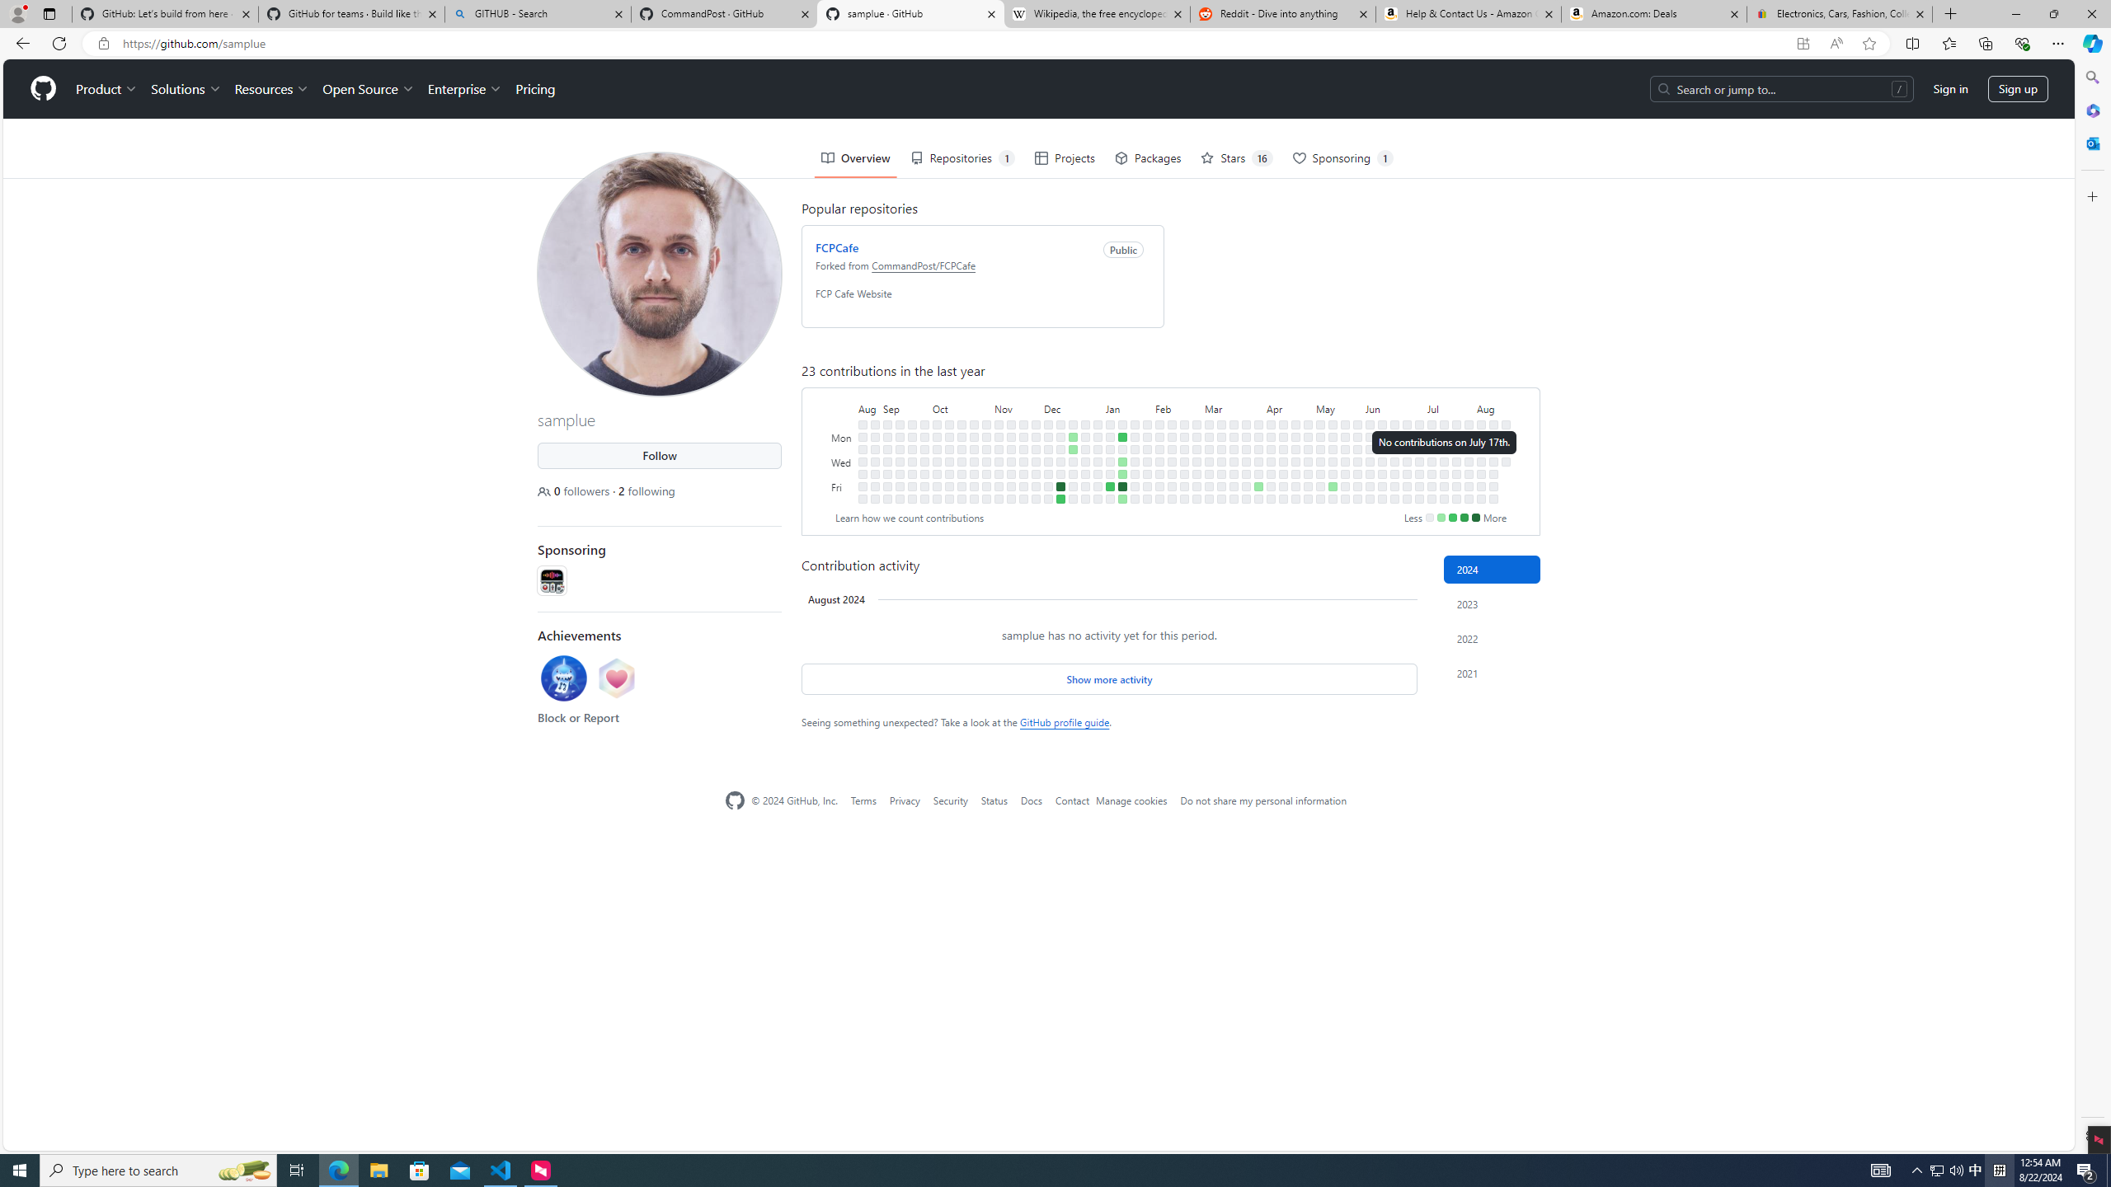 The width and height of the screenshot is (2111, 1187). Describe the element at coordinates (1258, 498) in the screenshot. I see `No contributions on April 6th.` at that location.